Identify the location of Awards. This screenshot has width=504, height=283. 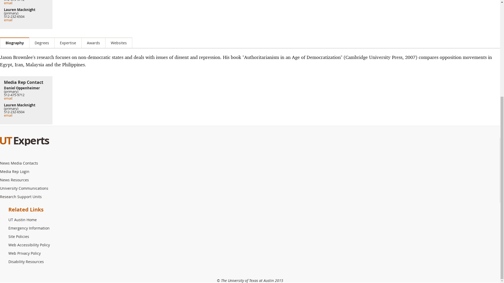
(93, 42).